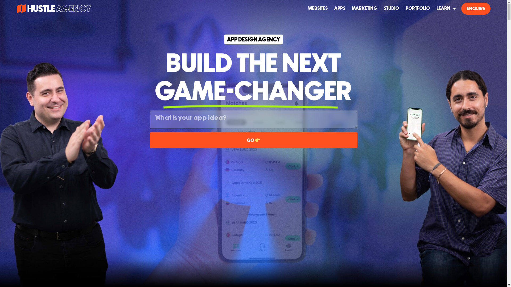 The height and width of the screenshot is (287, 511). What do you see at coordinates (318, 9) in the screenshot?
I see `WEBSITES` at bounding box center [318, 9].